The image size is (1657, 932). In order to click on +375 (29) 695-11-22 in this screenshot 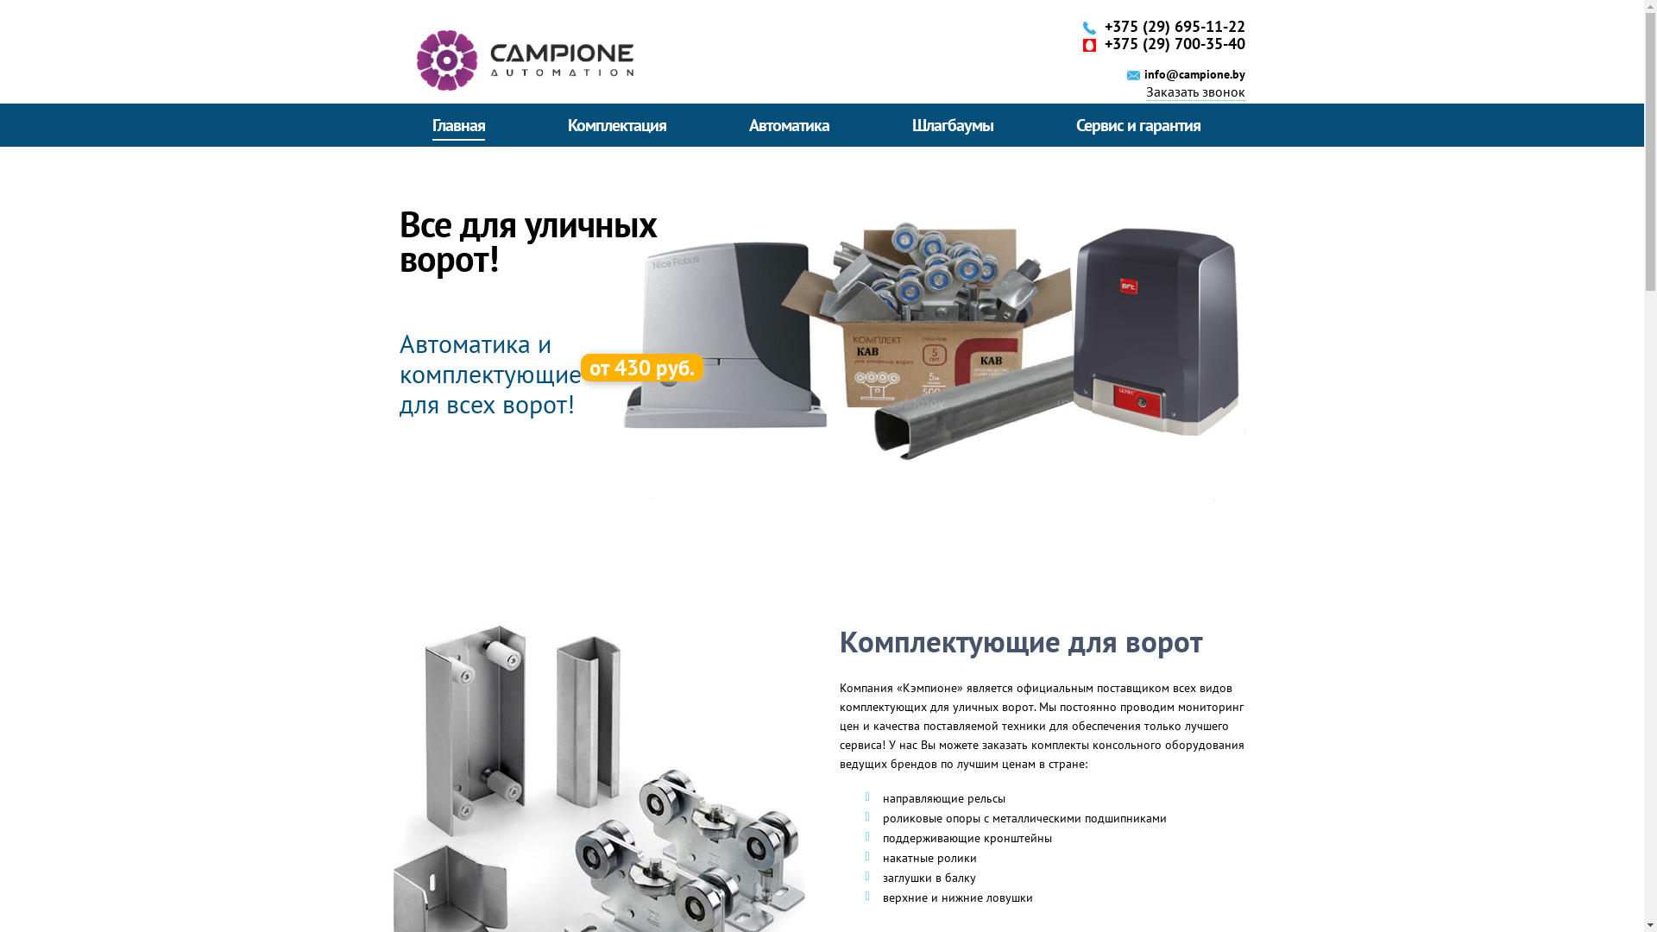, I will do `click(1175, 26)`.